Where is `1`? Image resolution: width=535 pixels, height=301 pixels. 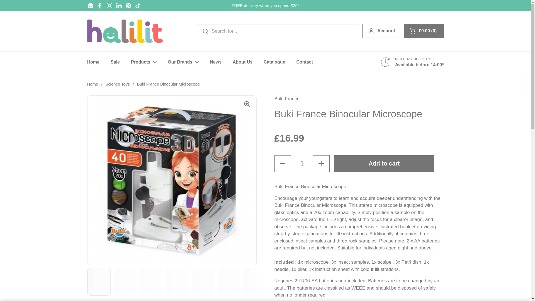 1 is located at coordinates (302, 163).